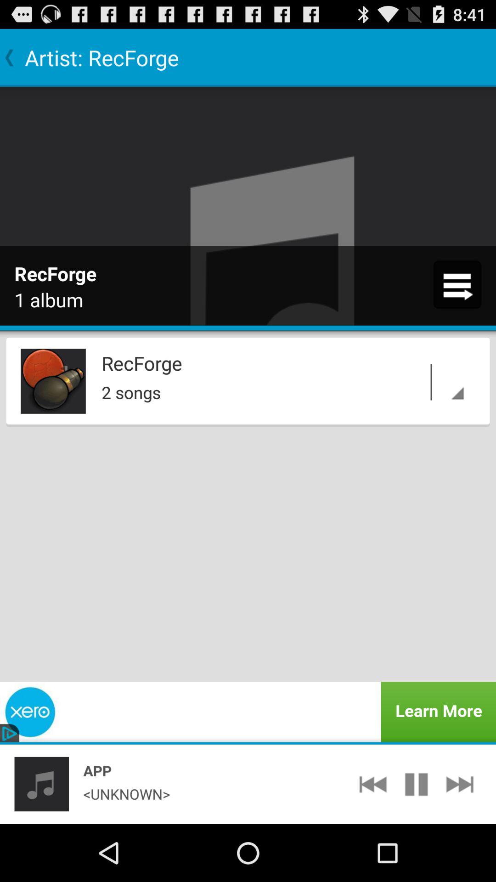 This screenshot has height=882, width=496. I want to click on open icon to the right of 1 album
 app, so click(457, 284).